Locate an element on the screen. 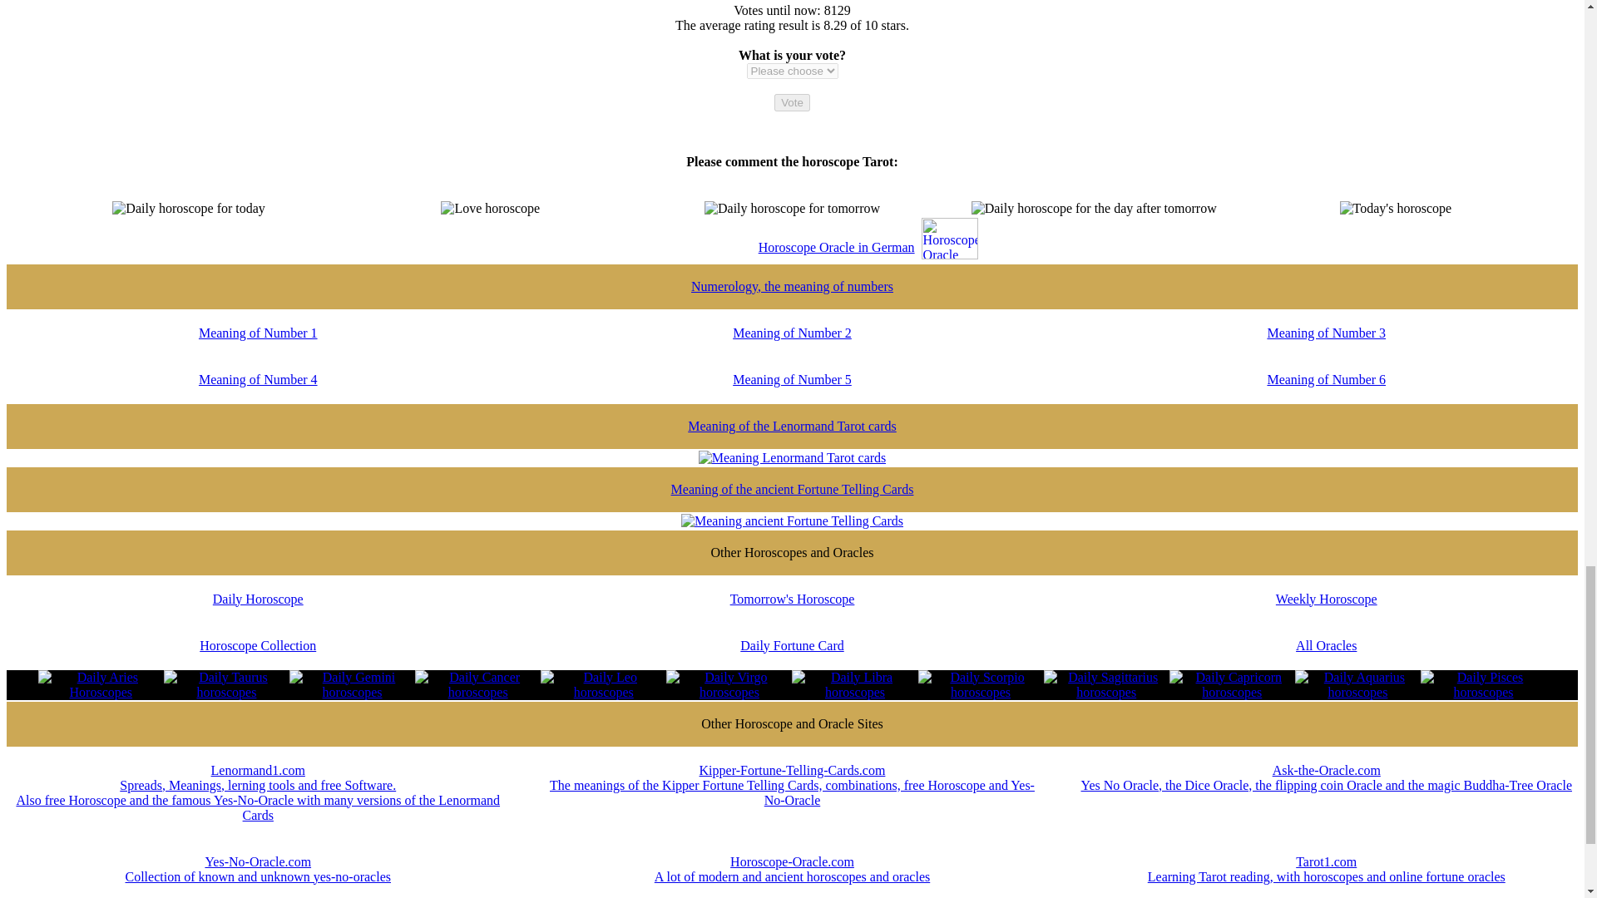 The width and height of the screenshot is (1597, 898). Meaning of Number 4 is located at coordinates (258, 394).